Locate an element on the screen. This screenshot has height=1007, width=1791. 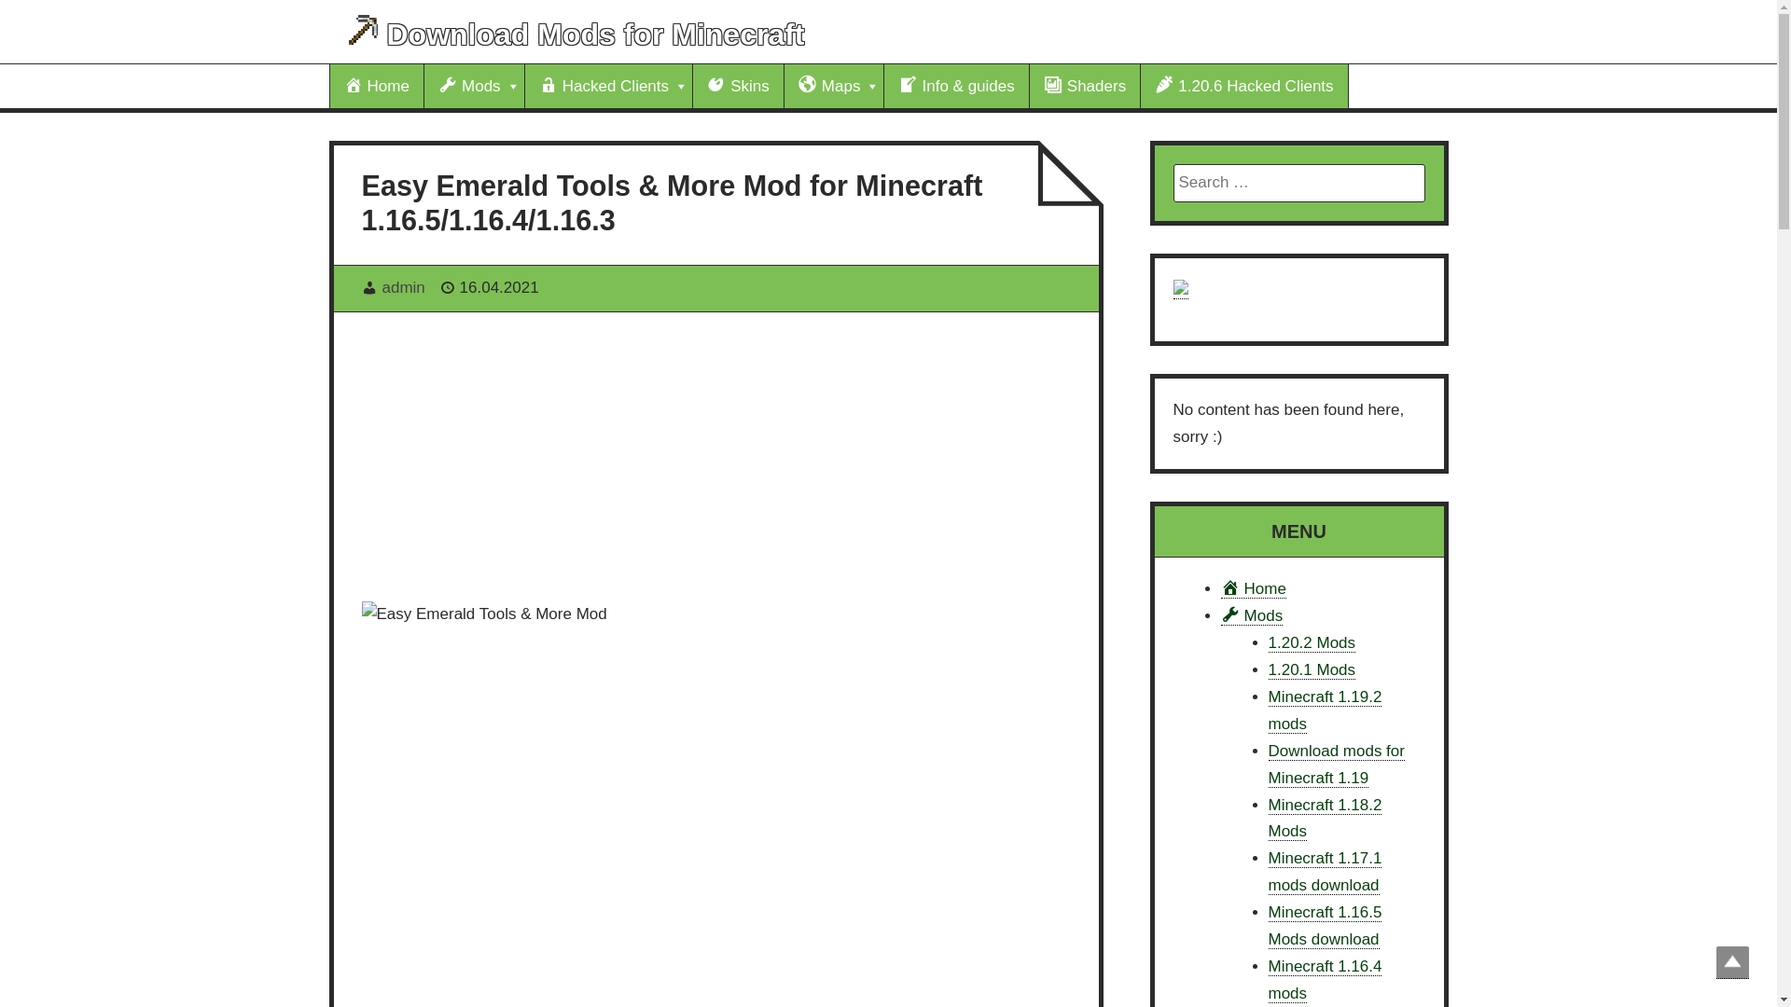
Skins is located at coordinates (739, 86).